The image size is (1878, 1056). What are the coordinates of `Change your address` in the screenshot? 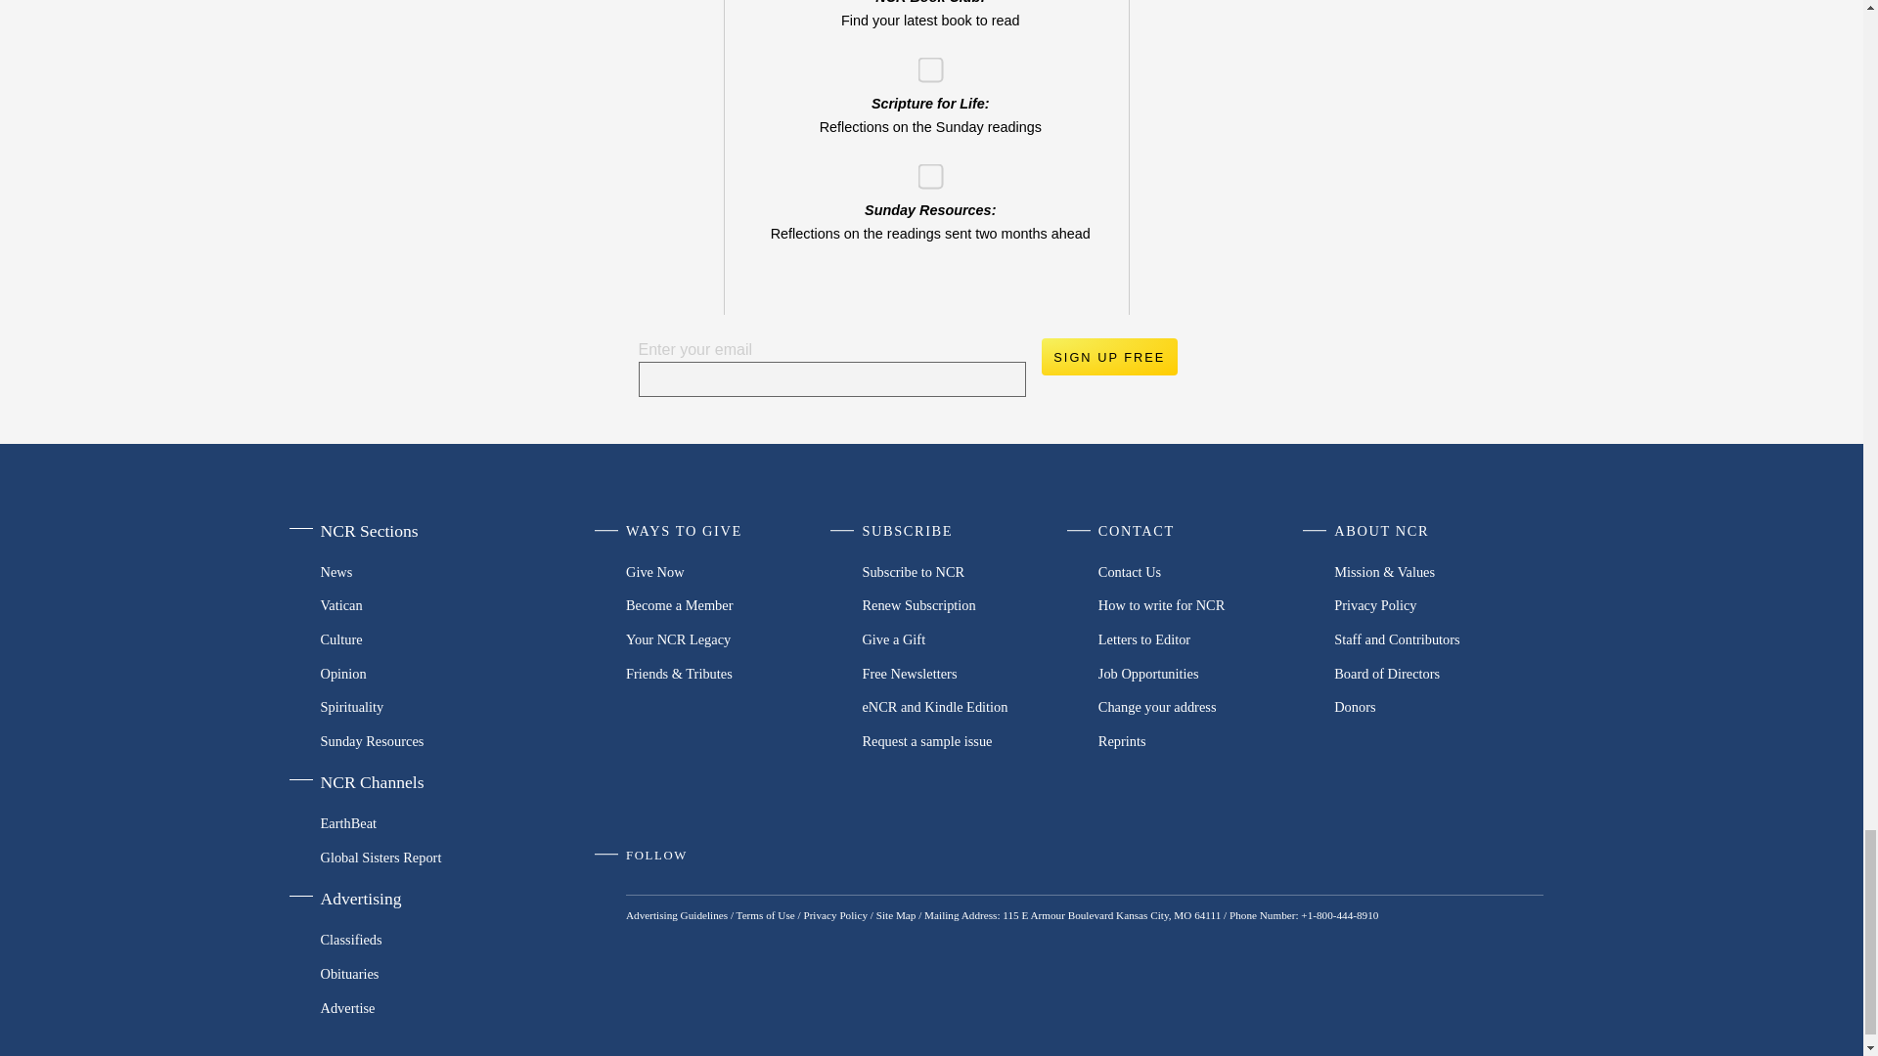 It's located at (1203, 707).